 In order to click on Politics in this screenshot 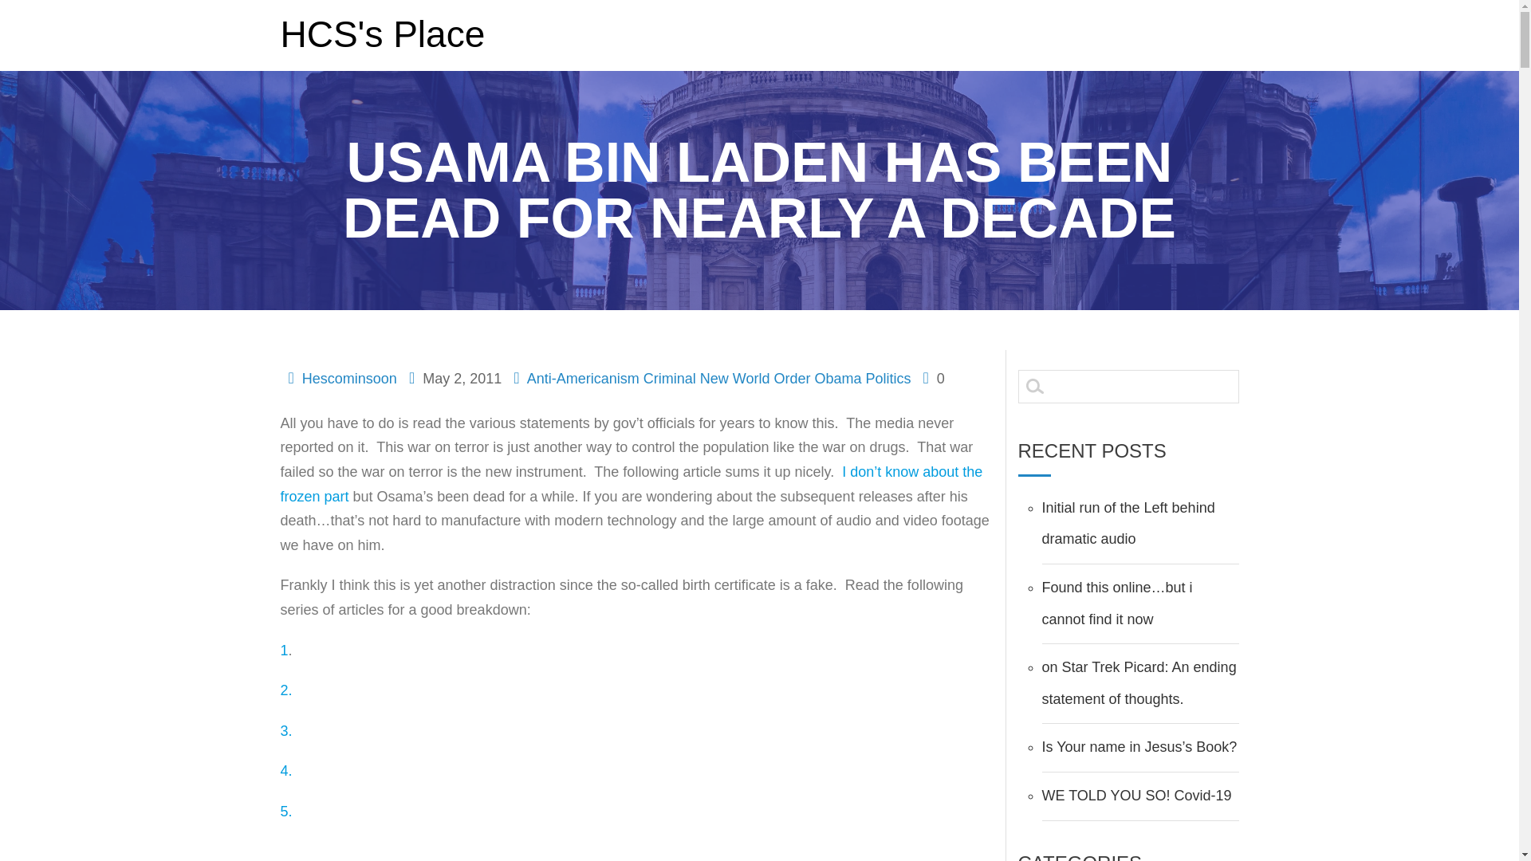, I will do `click(888, 378)`.